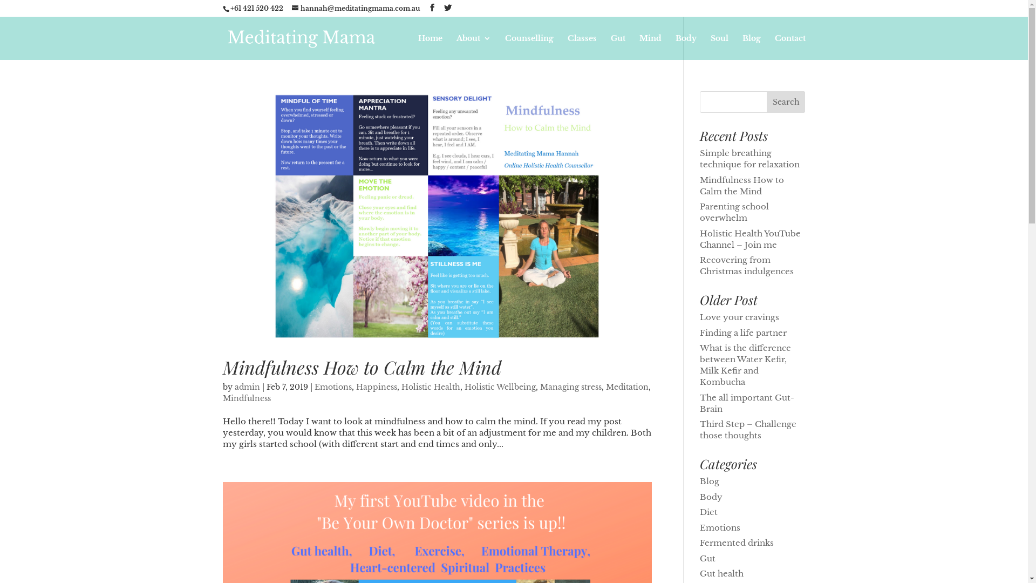 The width and height of the screenshot is (1036, 583). Describe the element at coordinates (790, 48) in the screenshot. I see `Contact` at that location.